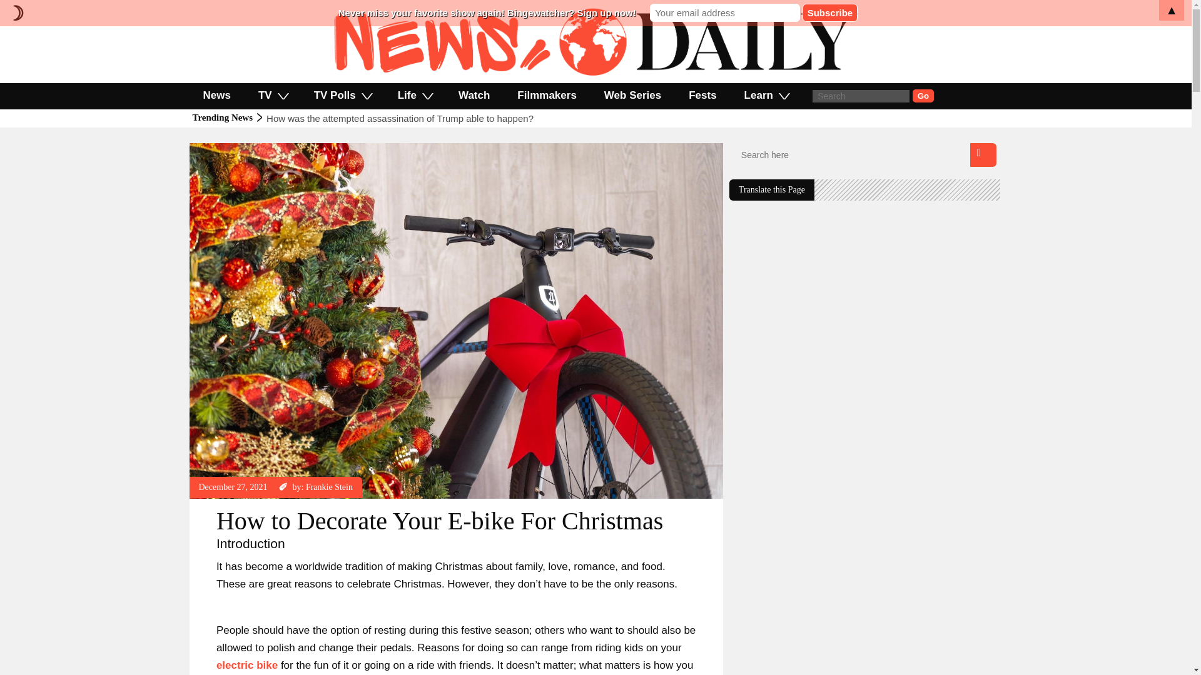 The height and width of the screenshot is (675, 1201). What do you see at coordinates (547, 95) in the screenshot?
I see `Filmmakers` at bounding box center [547, 95].